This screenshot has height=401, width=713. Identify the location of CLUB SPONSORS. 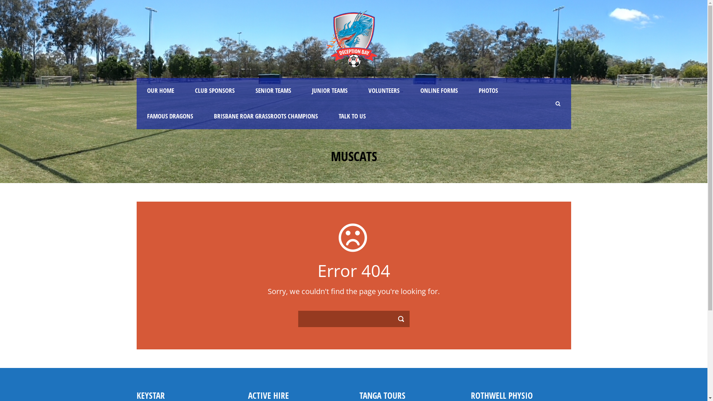
(215, 91).